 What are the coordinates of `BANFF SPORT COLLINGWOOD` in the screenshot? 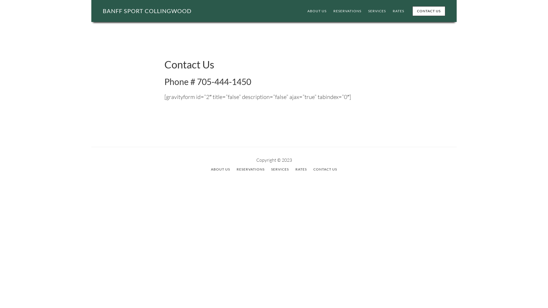 It's located at (147, 11).